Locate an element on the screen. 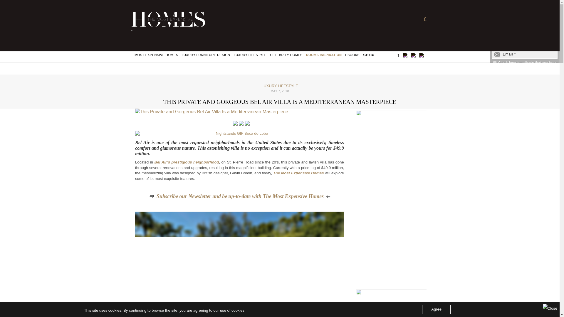 This screenshot has width=564, height=317. ROOMS INSPIRATION is located at coordinates (324, 55).